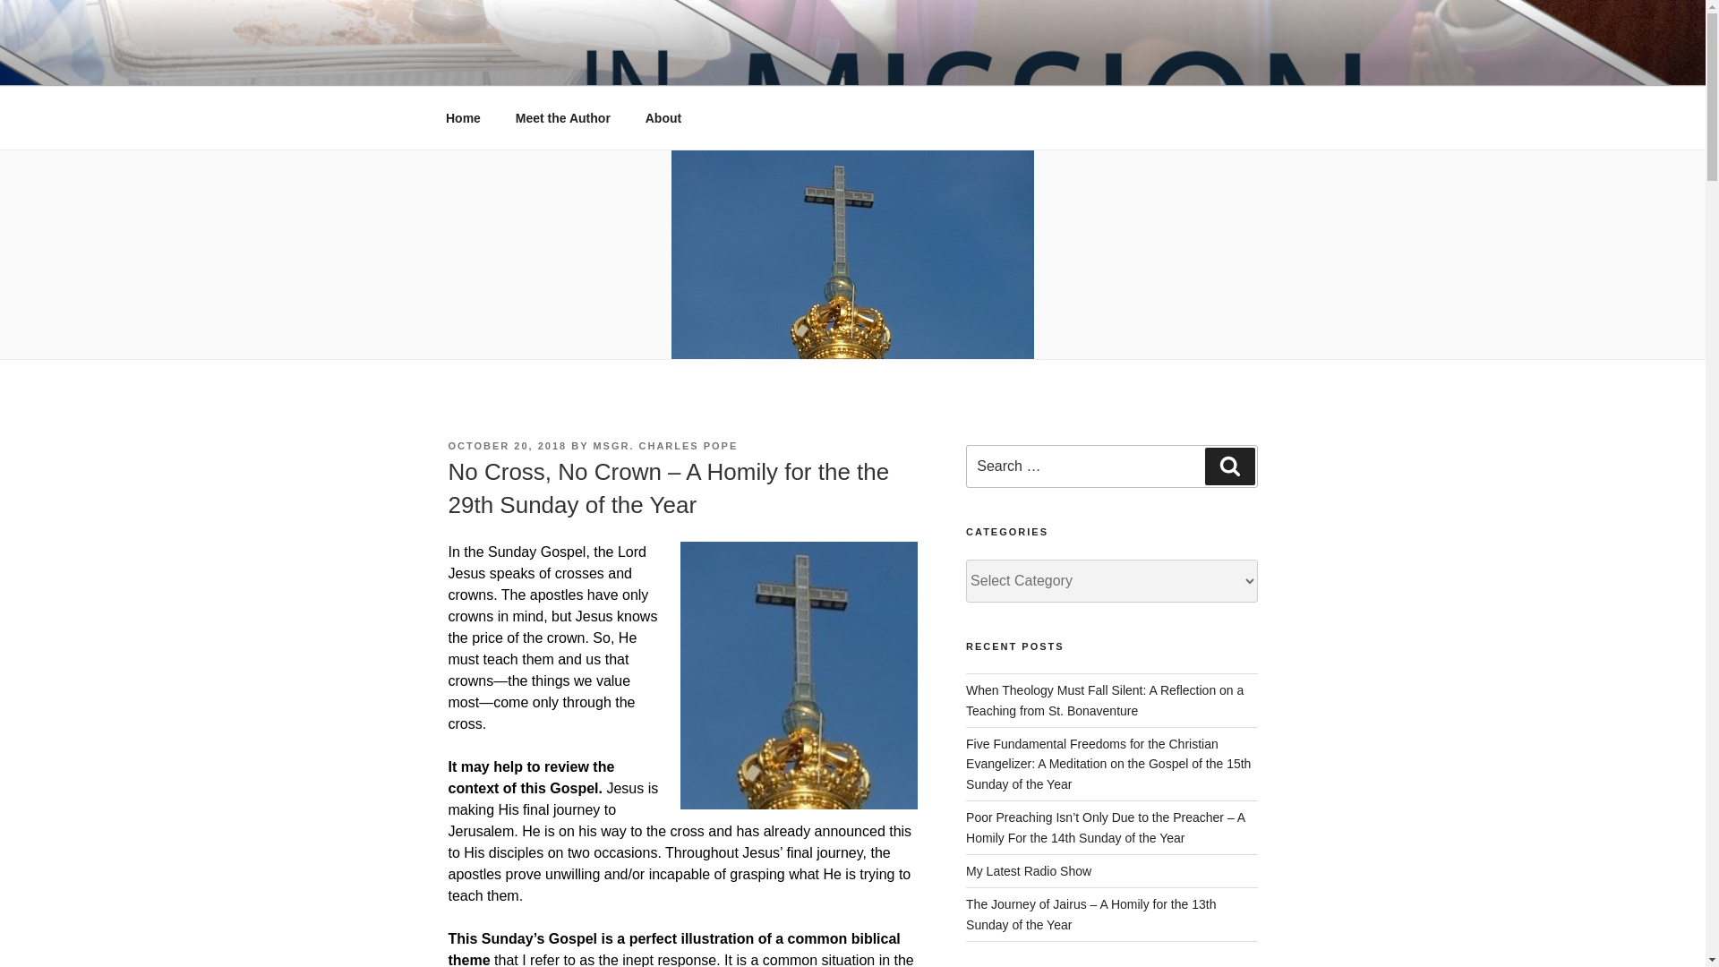  I want to click on MSGR. CHARLES POPE, so click(664, 446).